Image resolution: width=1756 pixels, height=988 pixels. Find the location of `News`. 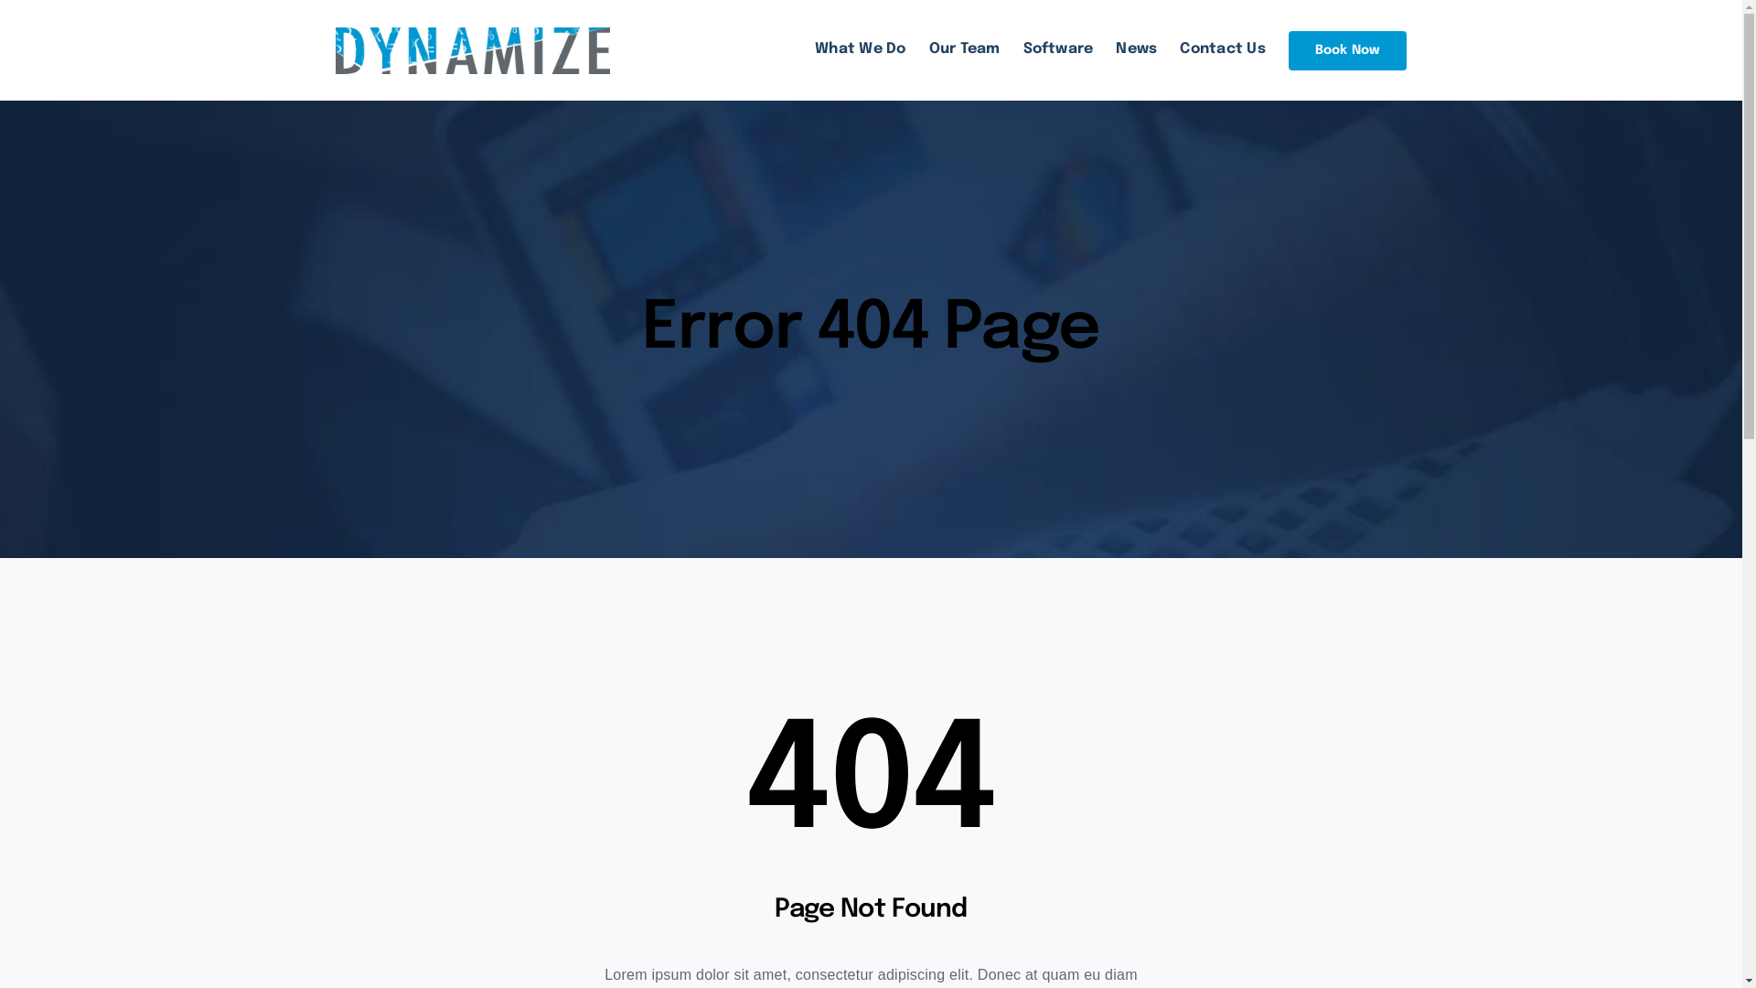

News is located at coordinates (1136, 49).